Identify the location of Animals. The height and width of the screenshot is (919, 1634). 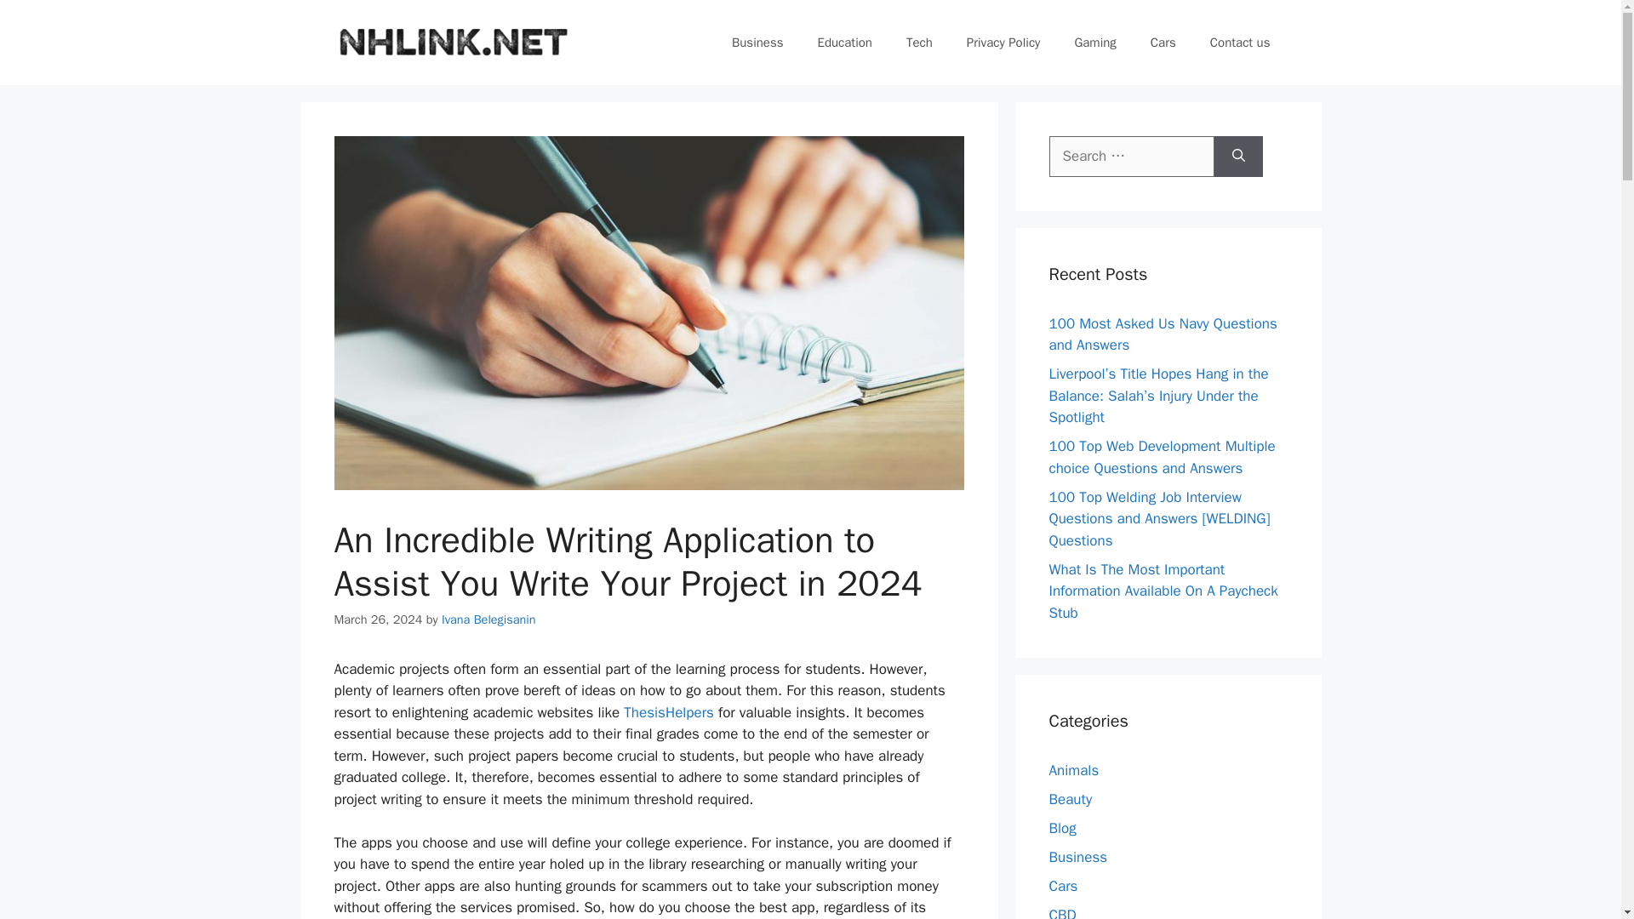
(1073, 770).